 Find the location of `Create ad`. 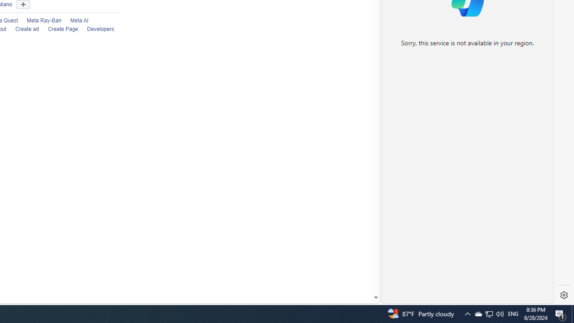

Create ad is located at coordinates (22, 30).